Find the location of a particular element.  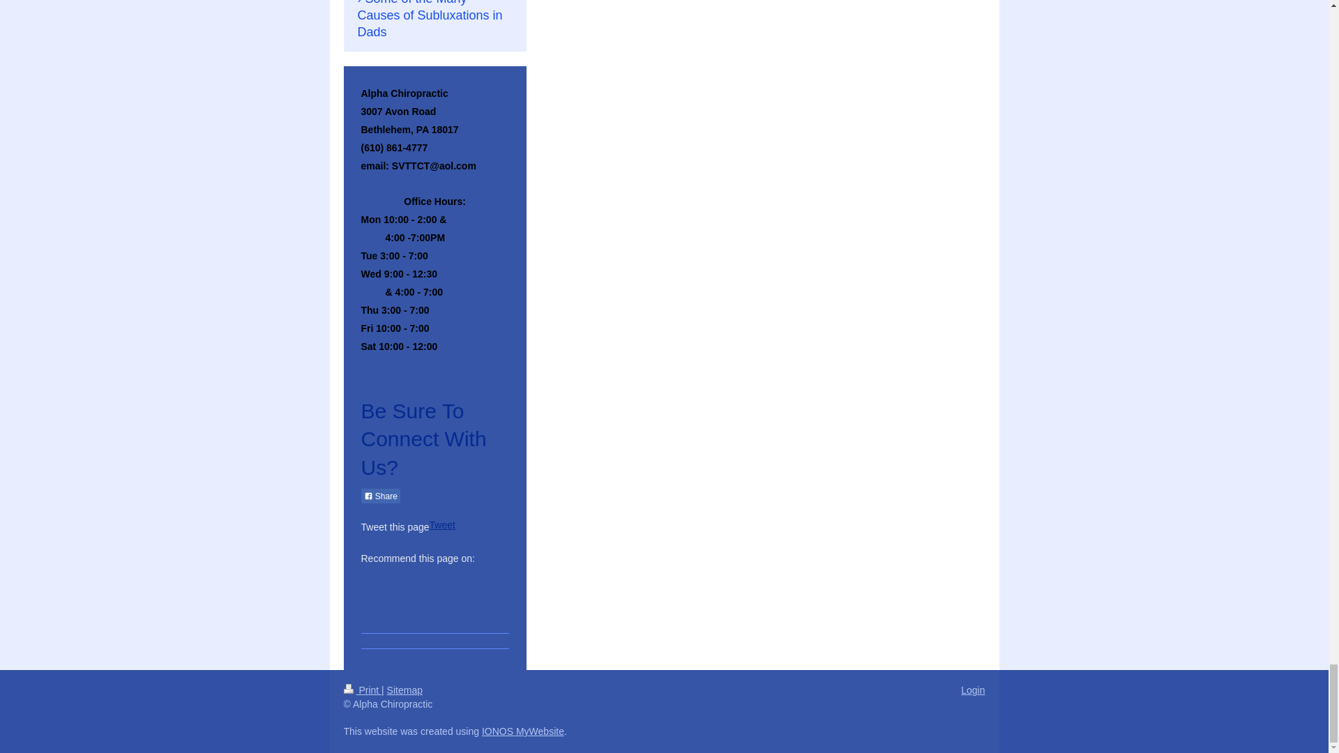

Diigo is located at coordinates (438, 608).